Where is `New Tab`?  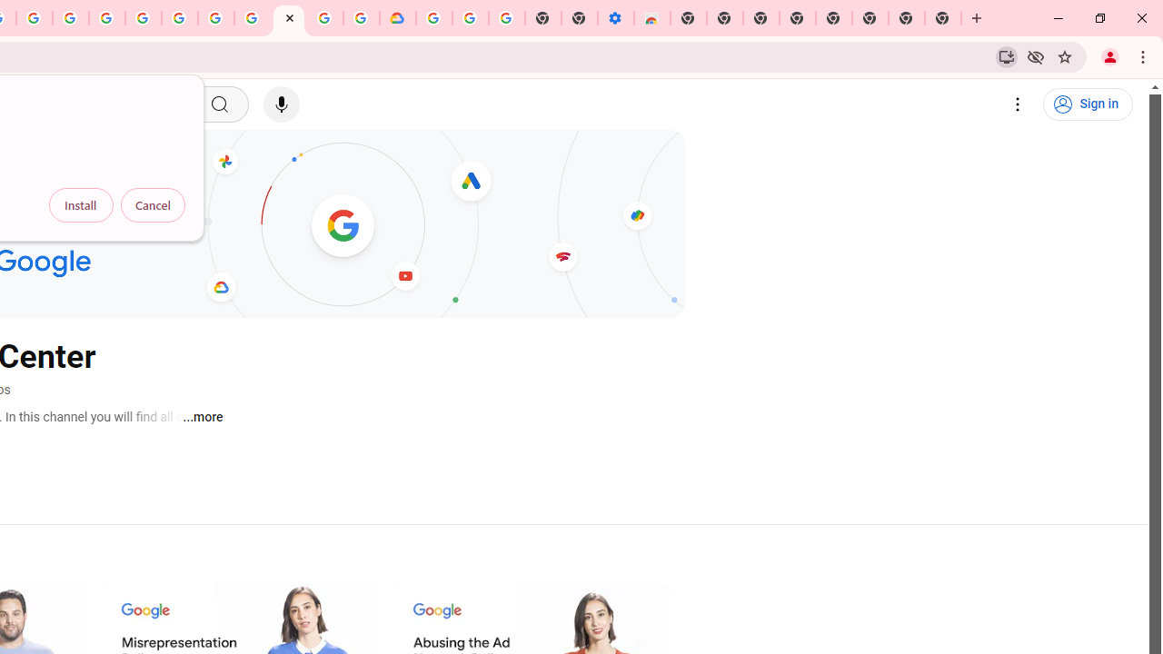 New Tab is located at coordinates (689, 18).